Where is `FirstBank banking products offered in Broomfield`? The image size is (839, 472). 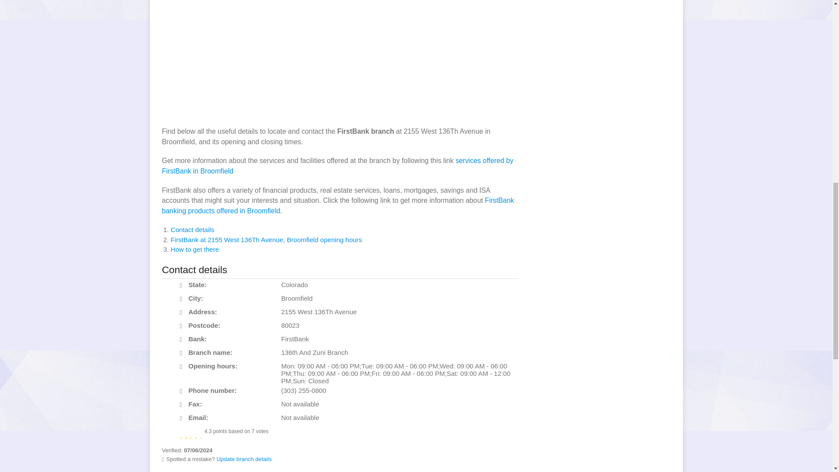
FirstBank banking products offered in Broomfield is located at coordinates (337, 205).